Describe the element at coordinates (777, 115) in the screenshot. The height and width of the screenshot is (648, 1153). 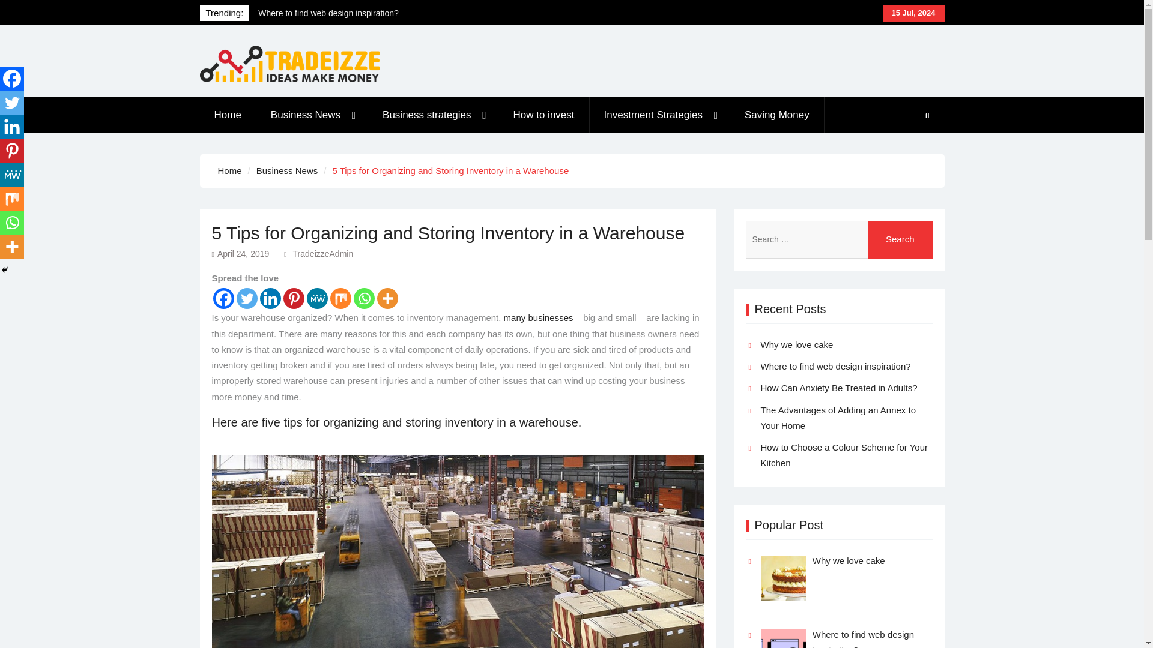
I see `Saving Money` at that location.